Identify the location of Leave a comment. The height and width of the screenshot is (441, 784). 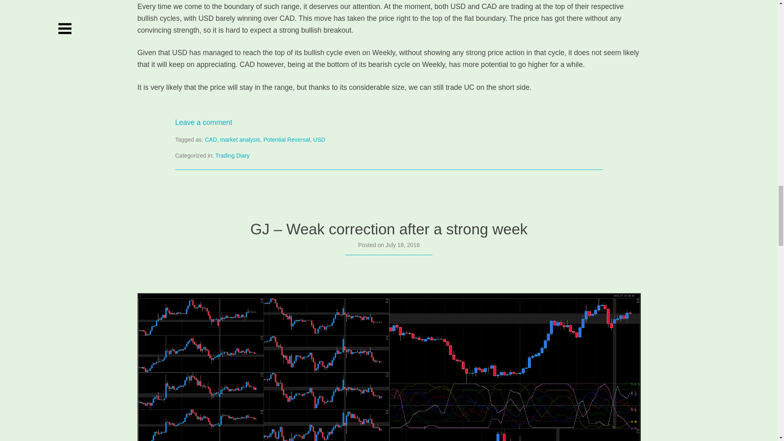
(203, 122).